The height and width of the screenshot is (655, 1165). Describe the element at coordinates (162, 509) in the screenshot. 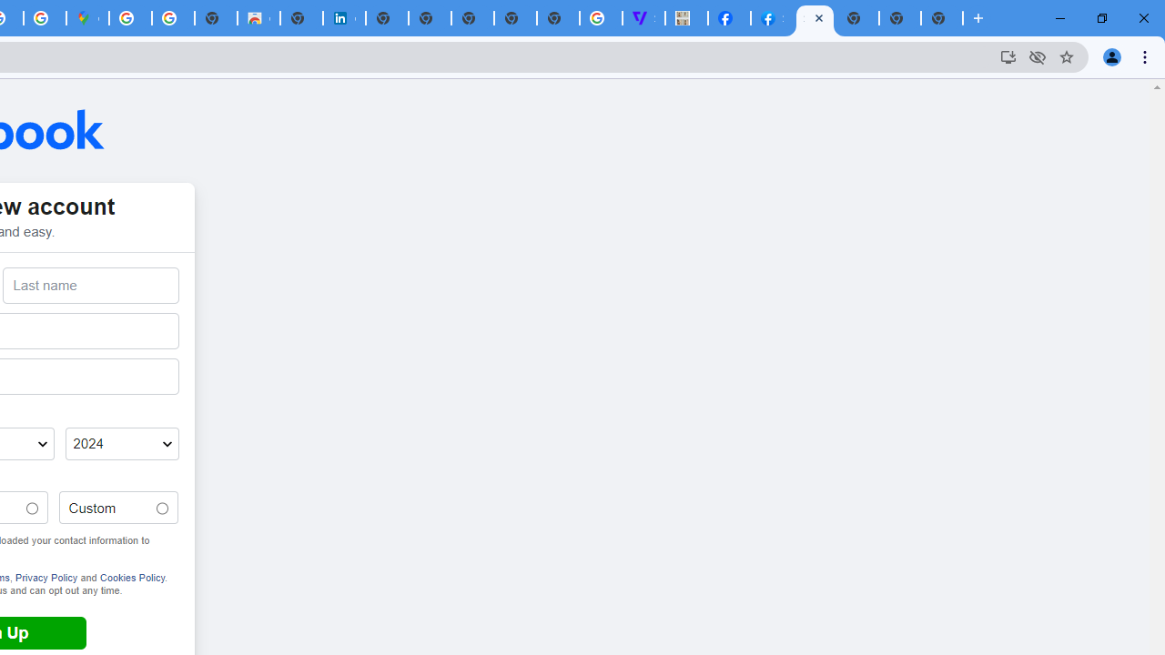

I see `Custom` at that location.